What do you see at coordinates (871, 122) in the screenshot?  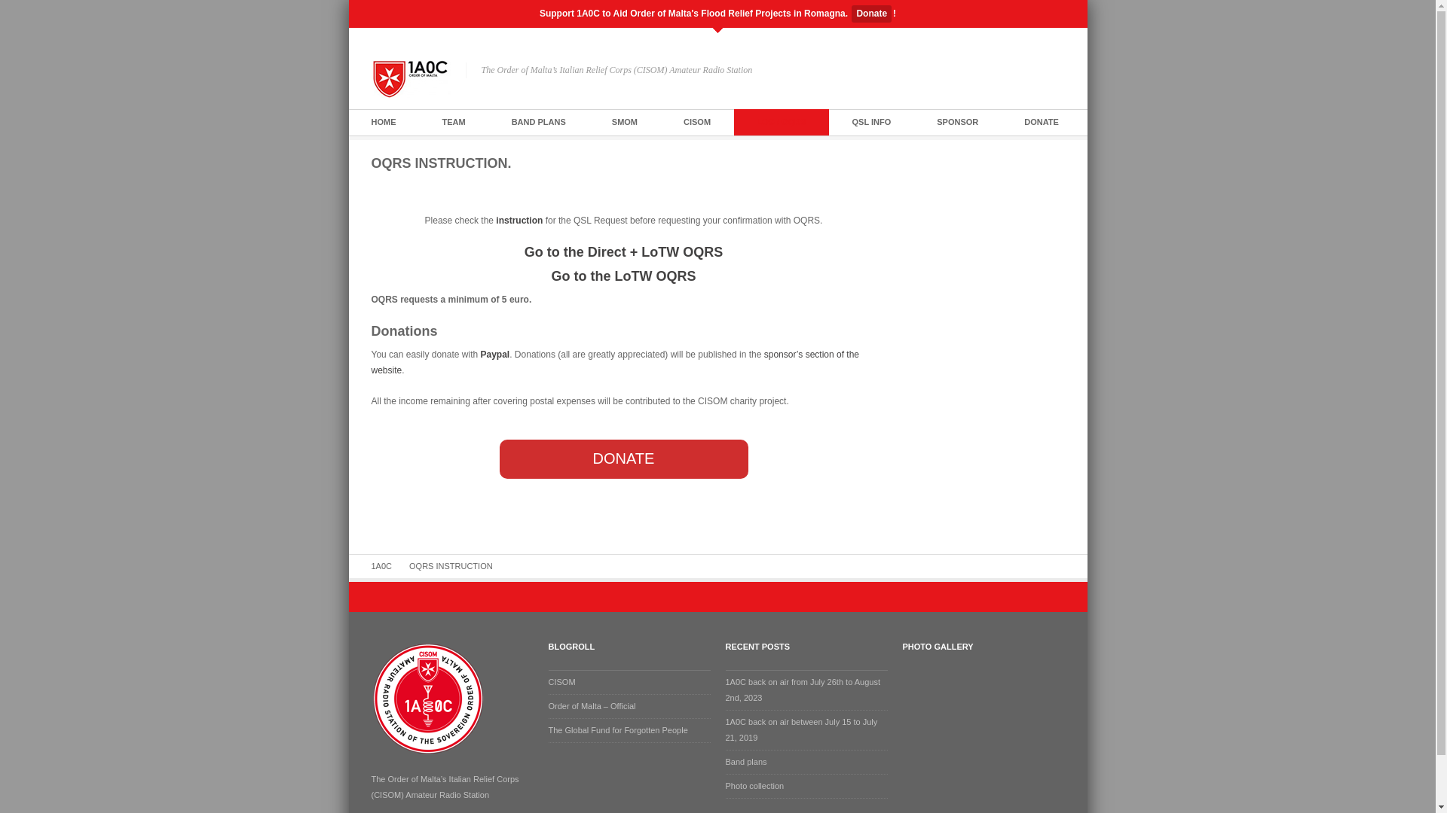 I see `QSL INFO` at bounding box center [871, 122].